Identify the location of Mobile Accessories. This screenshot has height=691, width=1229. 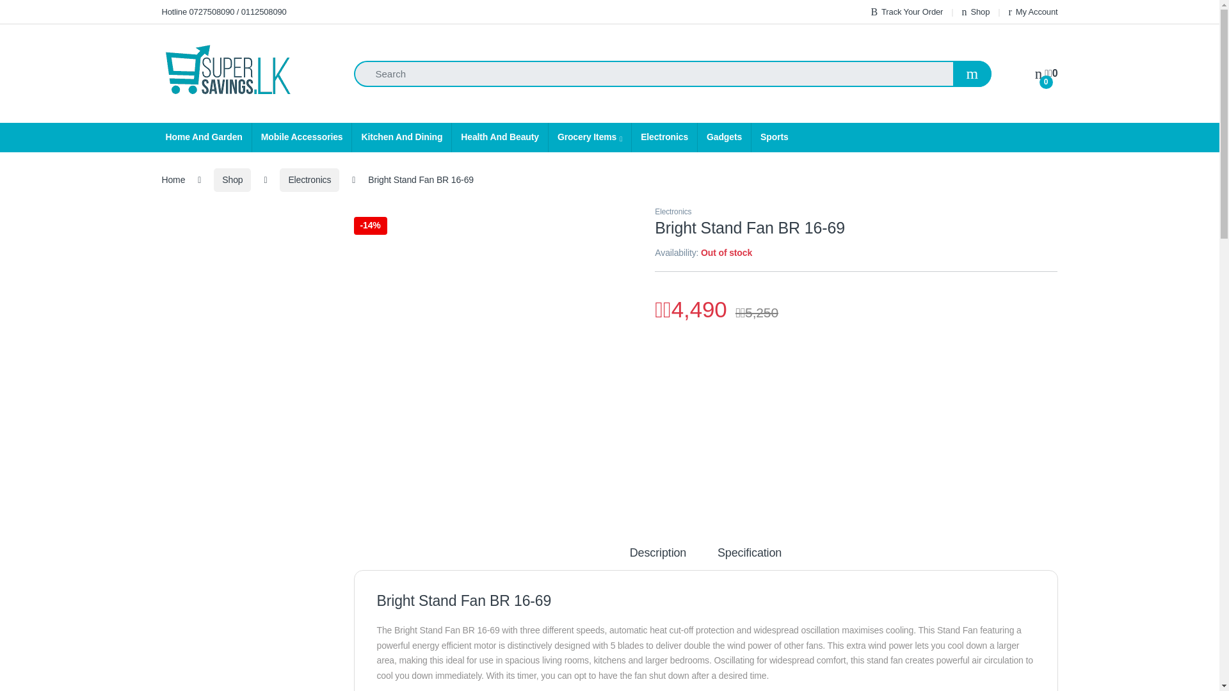
(301, 137).